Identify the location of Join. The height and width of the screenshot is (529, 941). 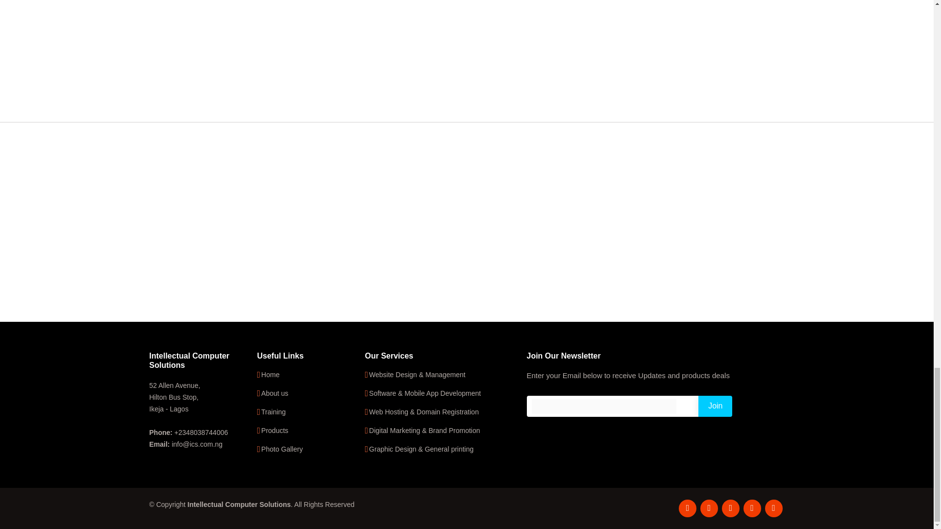
(715, 406).